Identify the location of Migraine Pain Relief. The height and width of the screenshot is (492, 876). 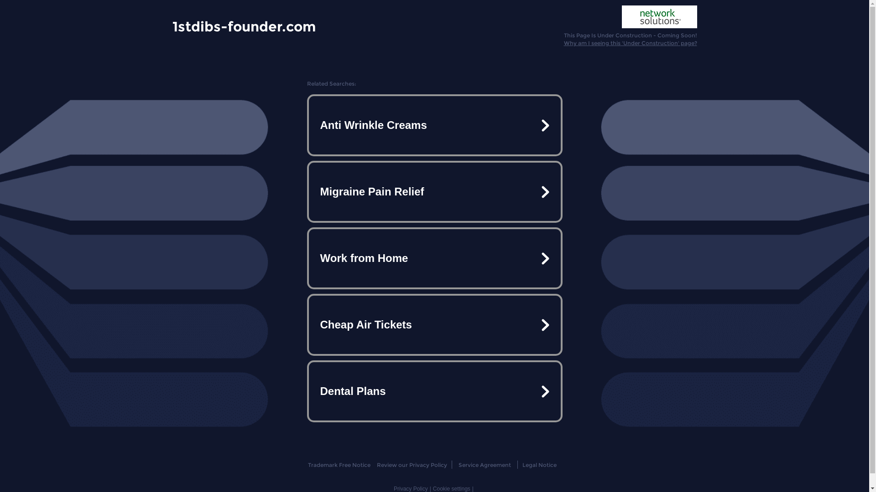
(434, 192).